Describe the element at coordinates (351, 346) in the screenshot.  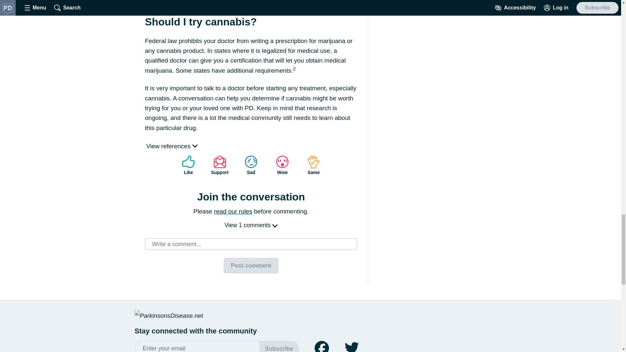
I see `Follow us on twitter` at that location.